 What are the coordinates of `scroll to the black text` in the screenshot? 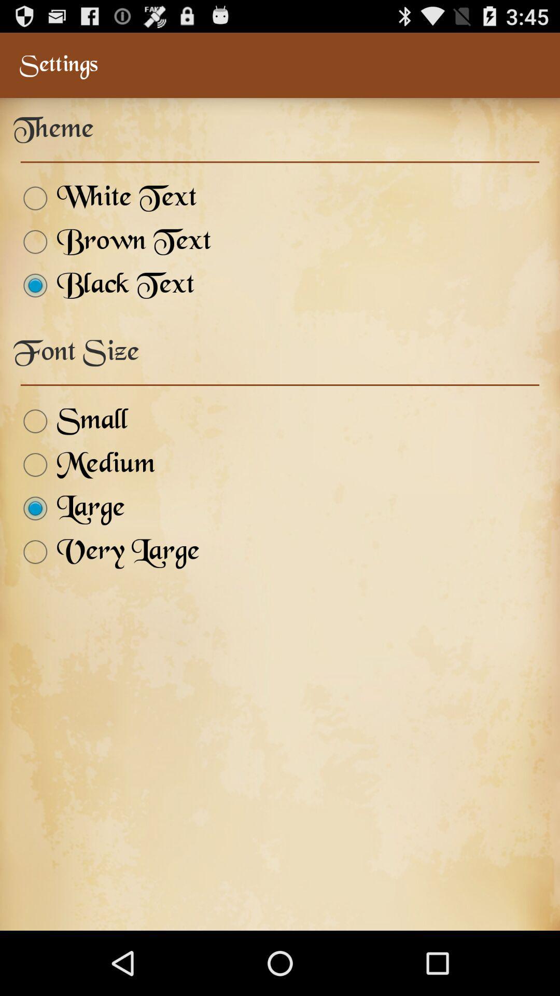 It's located at (104, 285).